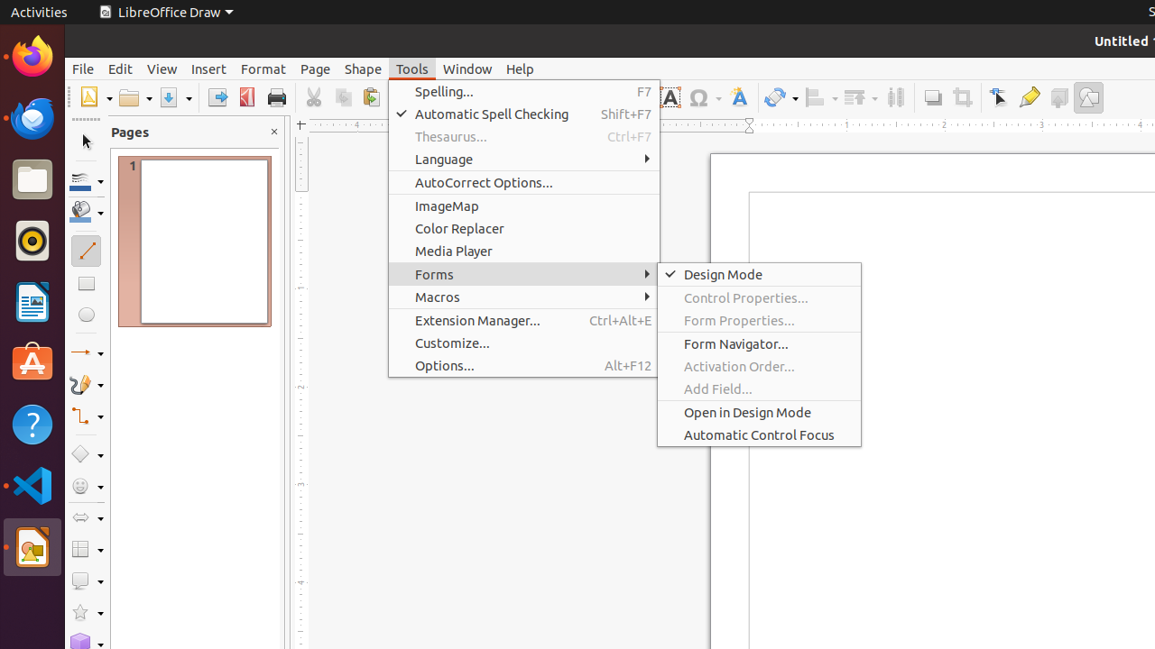 The image size is (1155, 649). Describe the element at coordinates (524, 274) in the screenshot. I see `Forms` at that location.